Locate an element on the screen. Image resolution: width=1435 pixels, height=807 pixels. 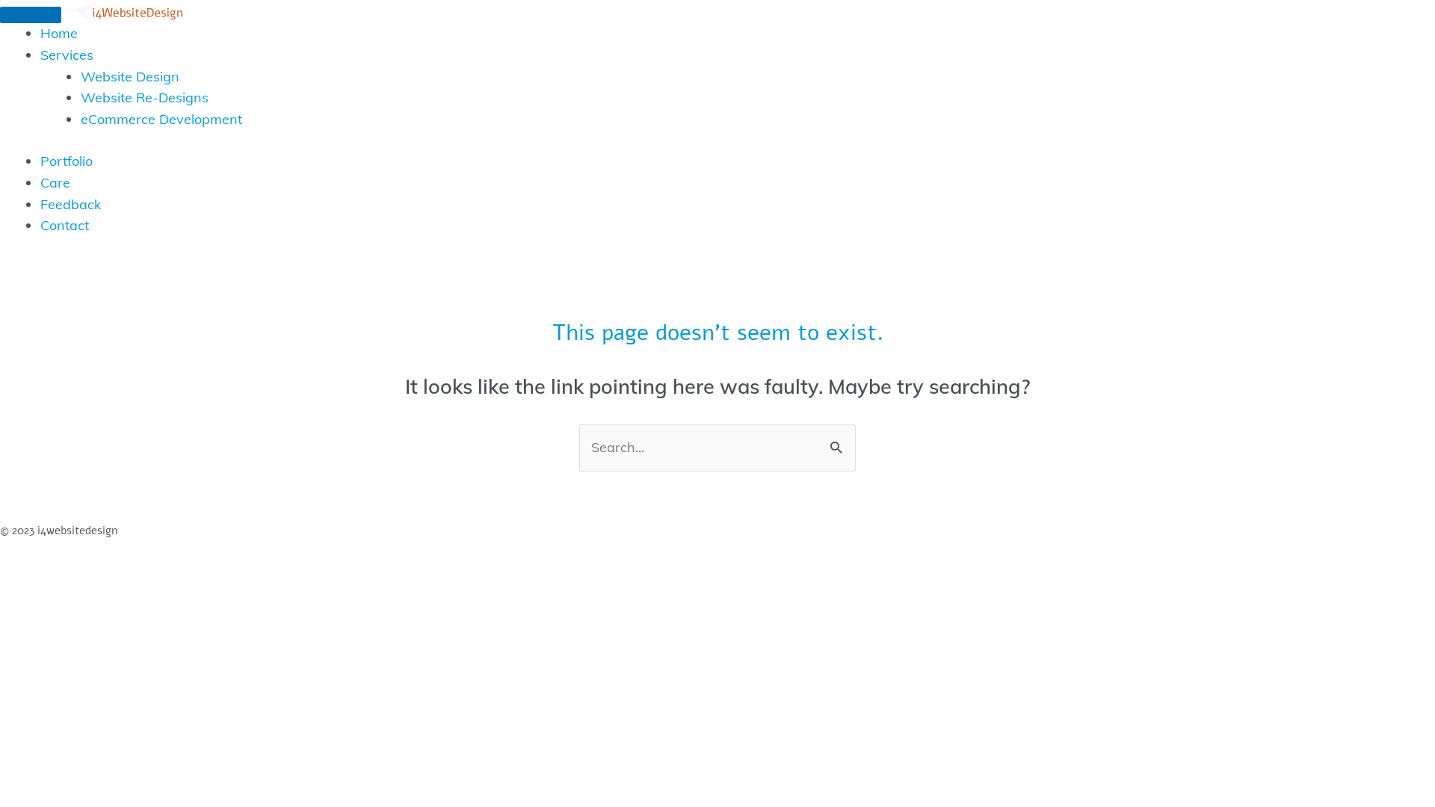
Services is located at coordinates (67, 55).